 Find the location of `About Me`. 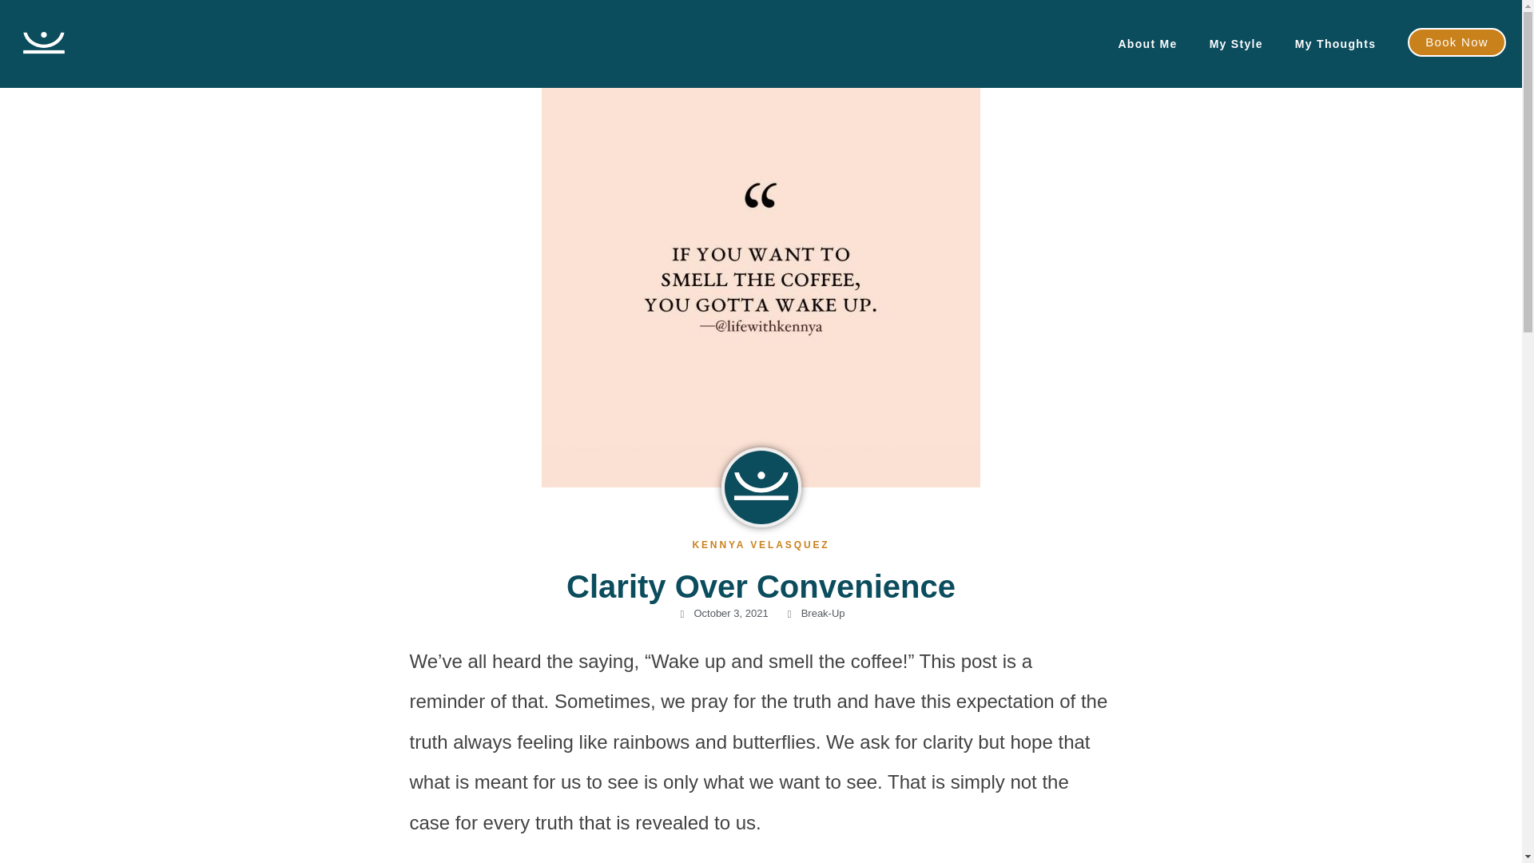

About Me is located at coordinates (1147, 45).